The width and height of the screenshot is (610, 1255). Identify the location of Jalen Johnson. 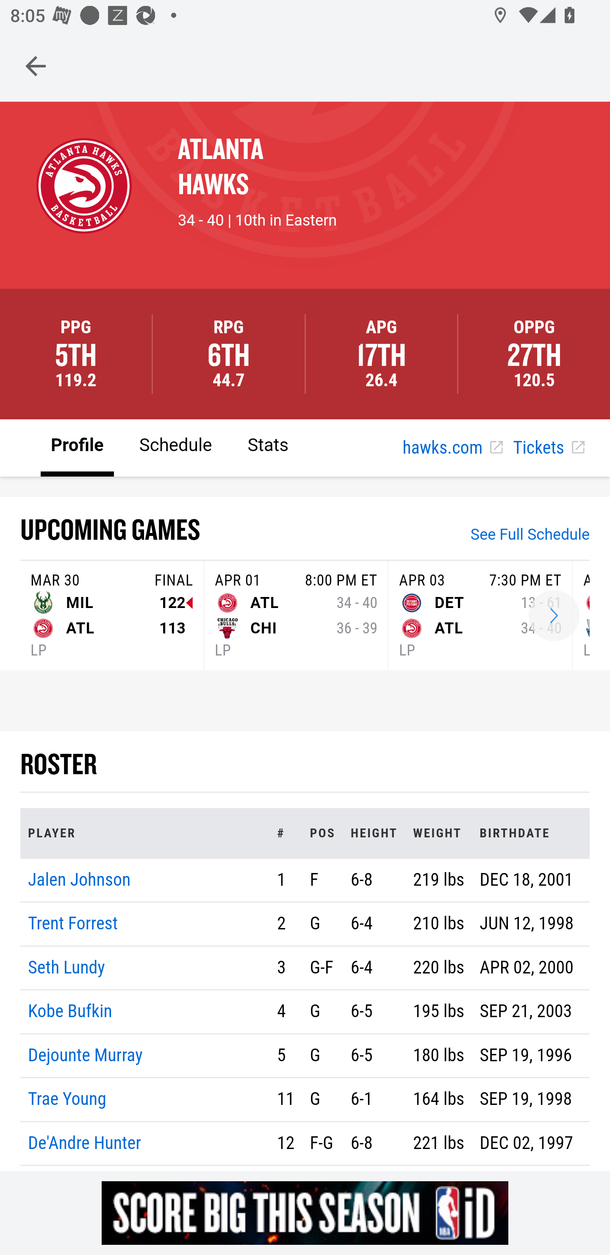
(80, 879).